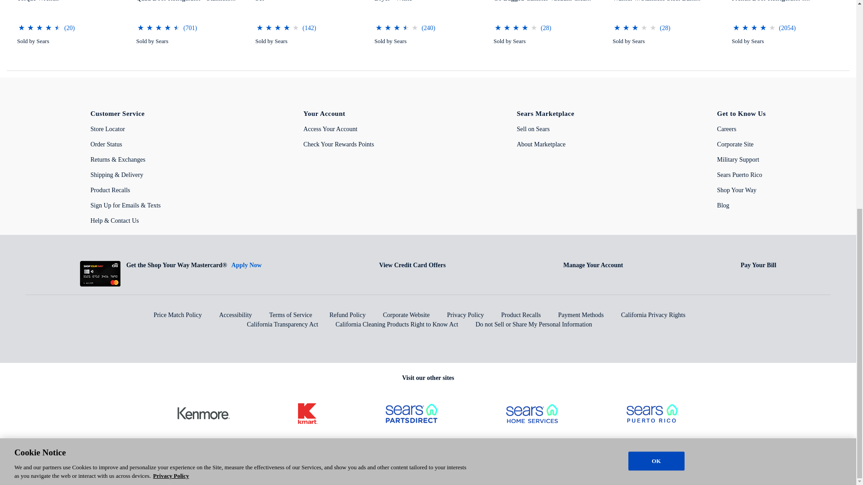  What do you see at coordinates (290, 315) in the screenshot?
I see `Terms of Service` at bounding box center [290, 315].